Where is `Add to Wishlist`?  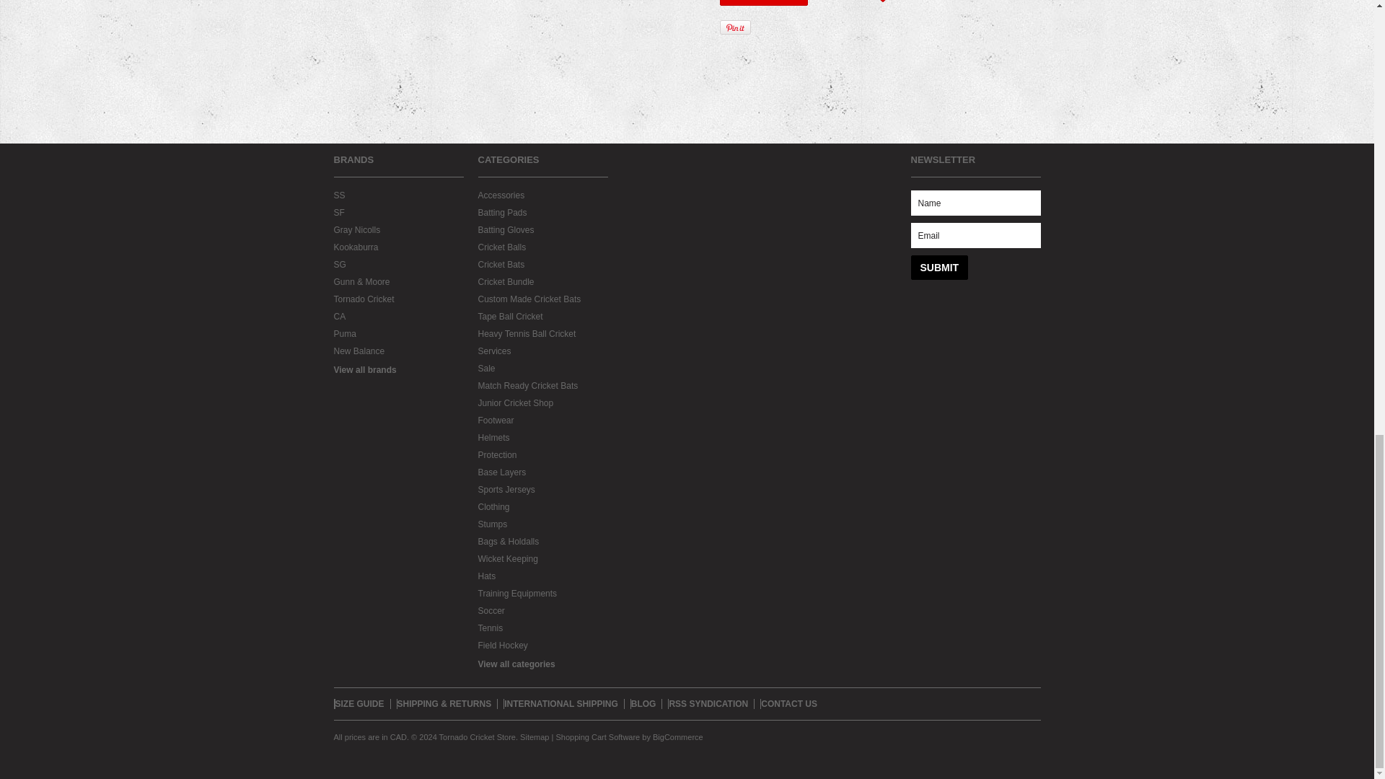 Add to Wishlist is located at coordinates (850, 3).